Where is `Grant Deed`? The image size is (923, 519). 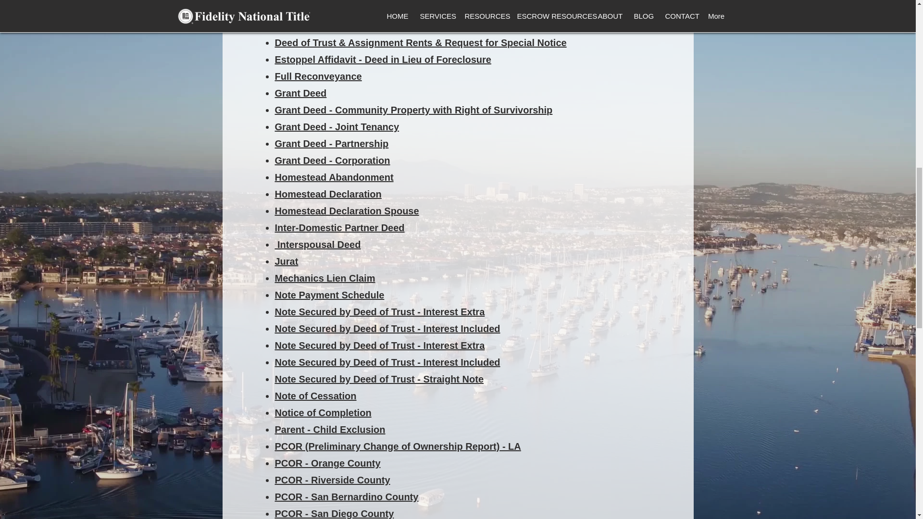
Grant Deed is located at coordinates (301, 93).